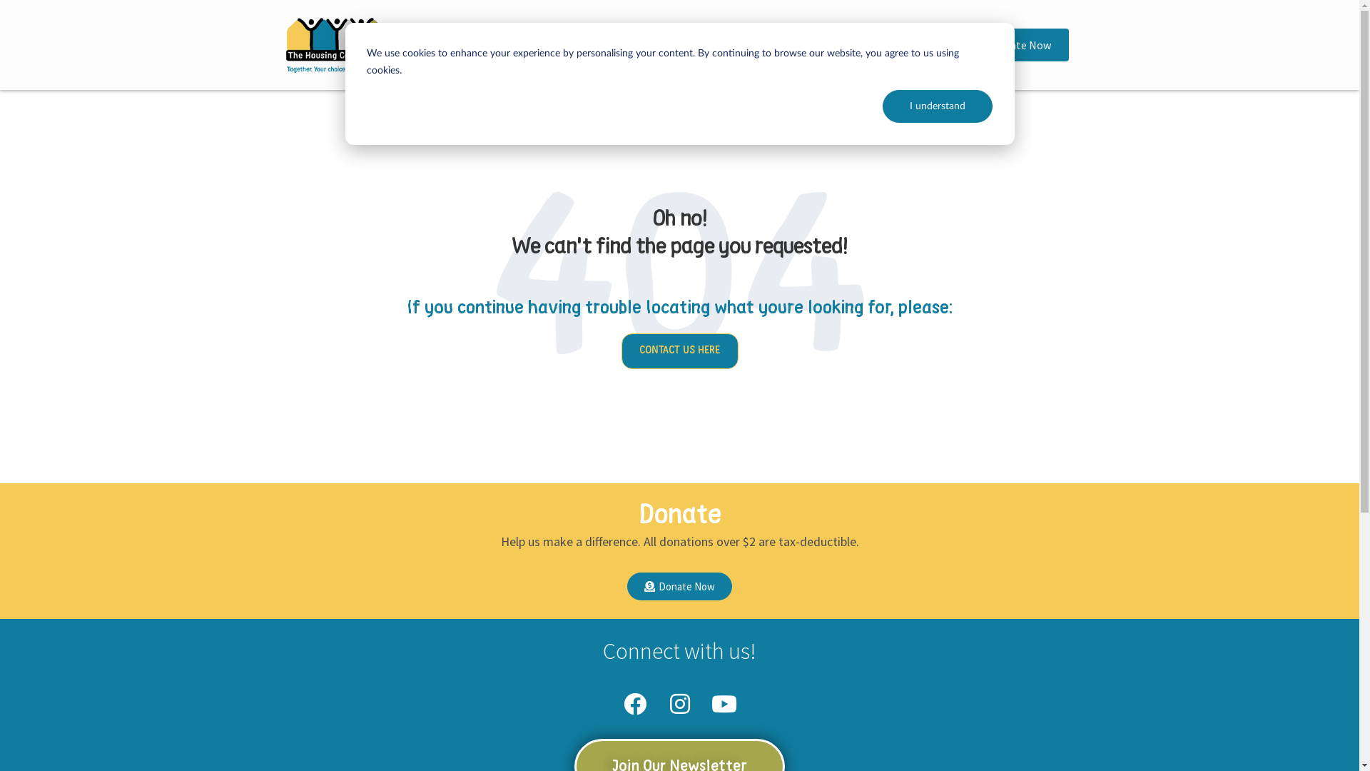 The width and height of the screenshot is (1370, 771). I want to click on Contact Us, so click(675, 61).